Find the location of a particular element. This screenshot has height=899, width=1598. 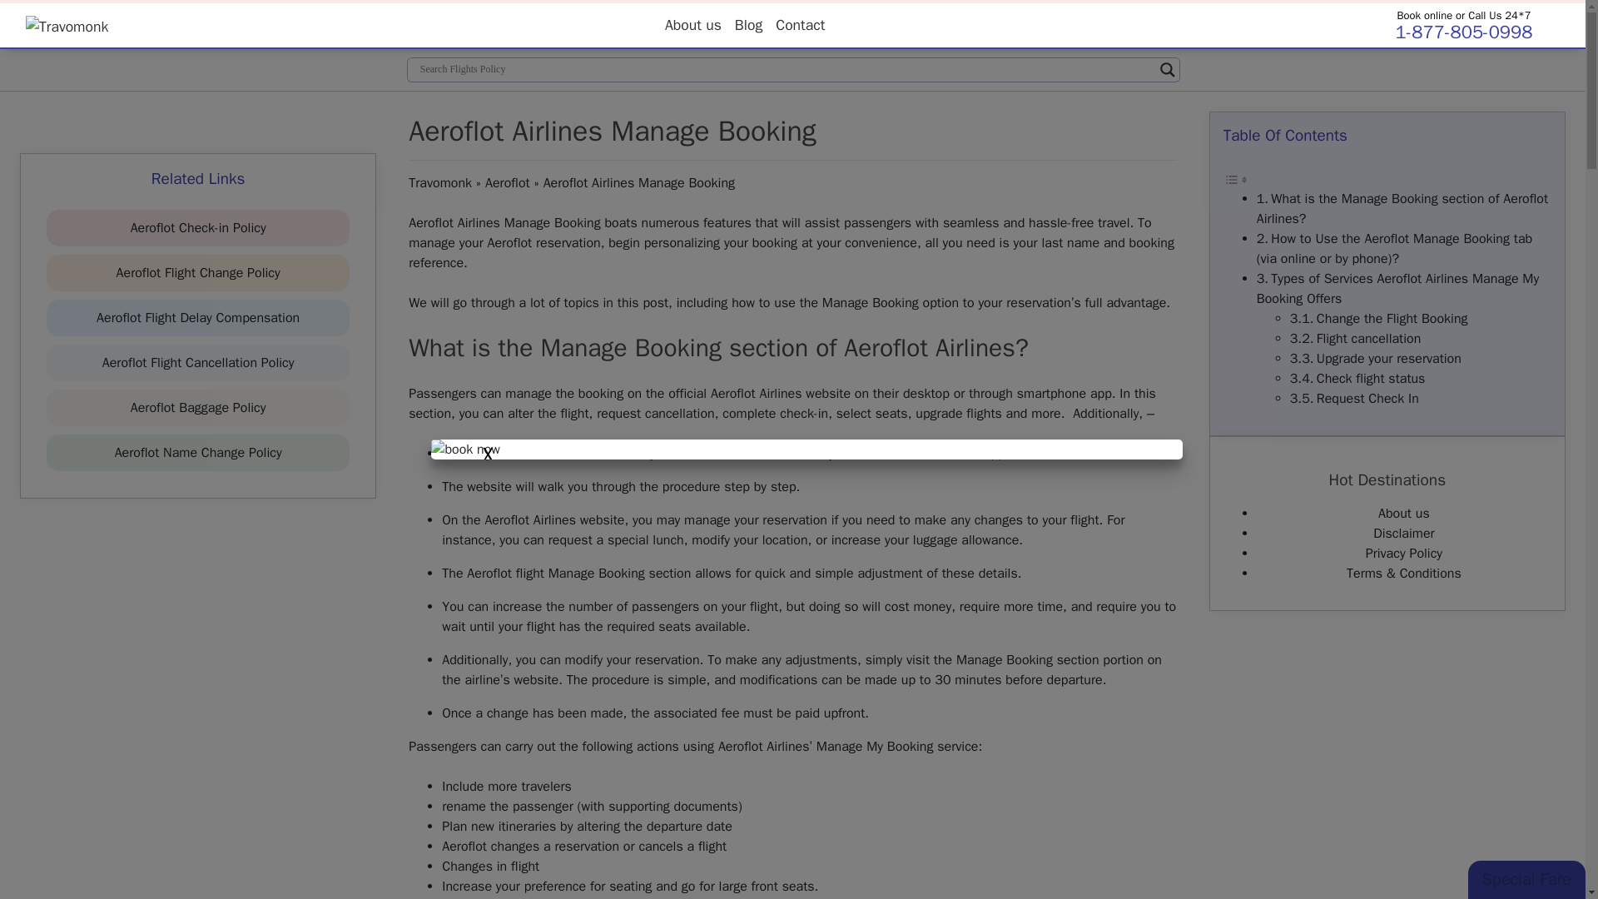

About us is located at coordinates (693, 24).